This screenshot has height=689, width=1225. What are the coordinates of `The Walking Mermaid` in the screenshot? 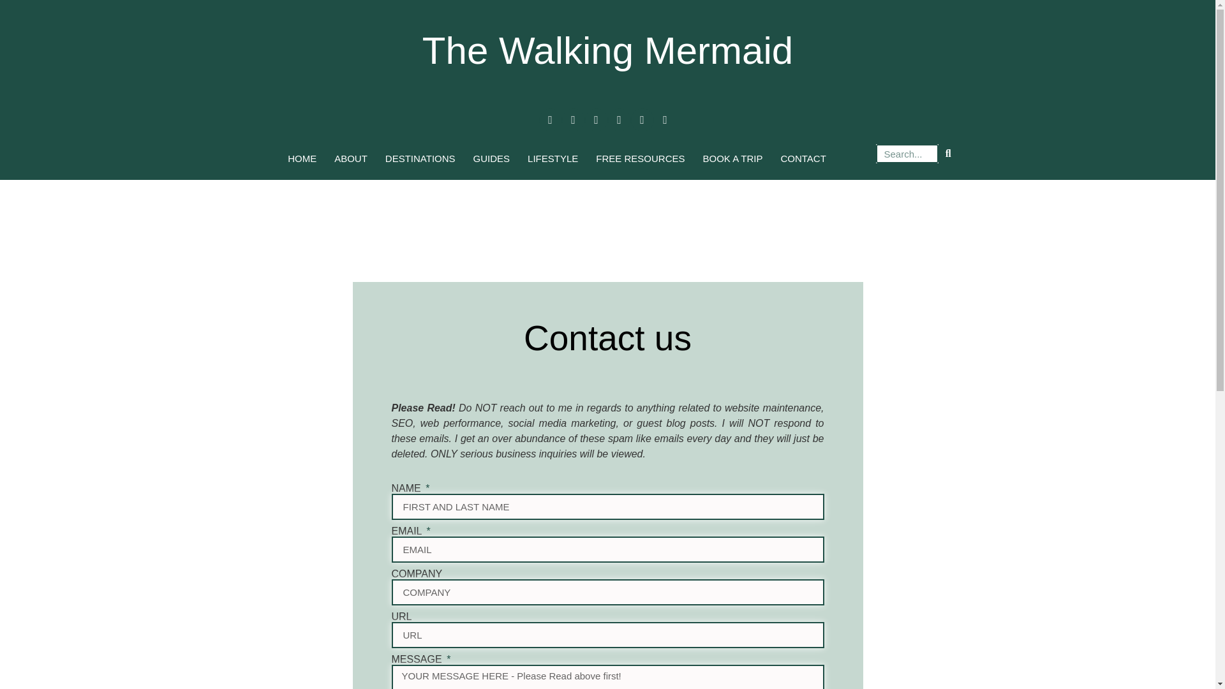 It's located at (607, 51).